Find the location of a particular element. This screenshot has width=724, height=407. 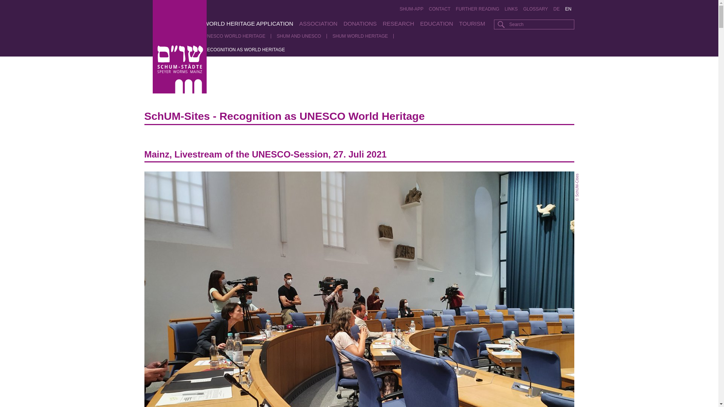

SHUM-APP is located at coordinates (411, 9).